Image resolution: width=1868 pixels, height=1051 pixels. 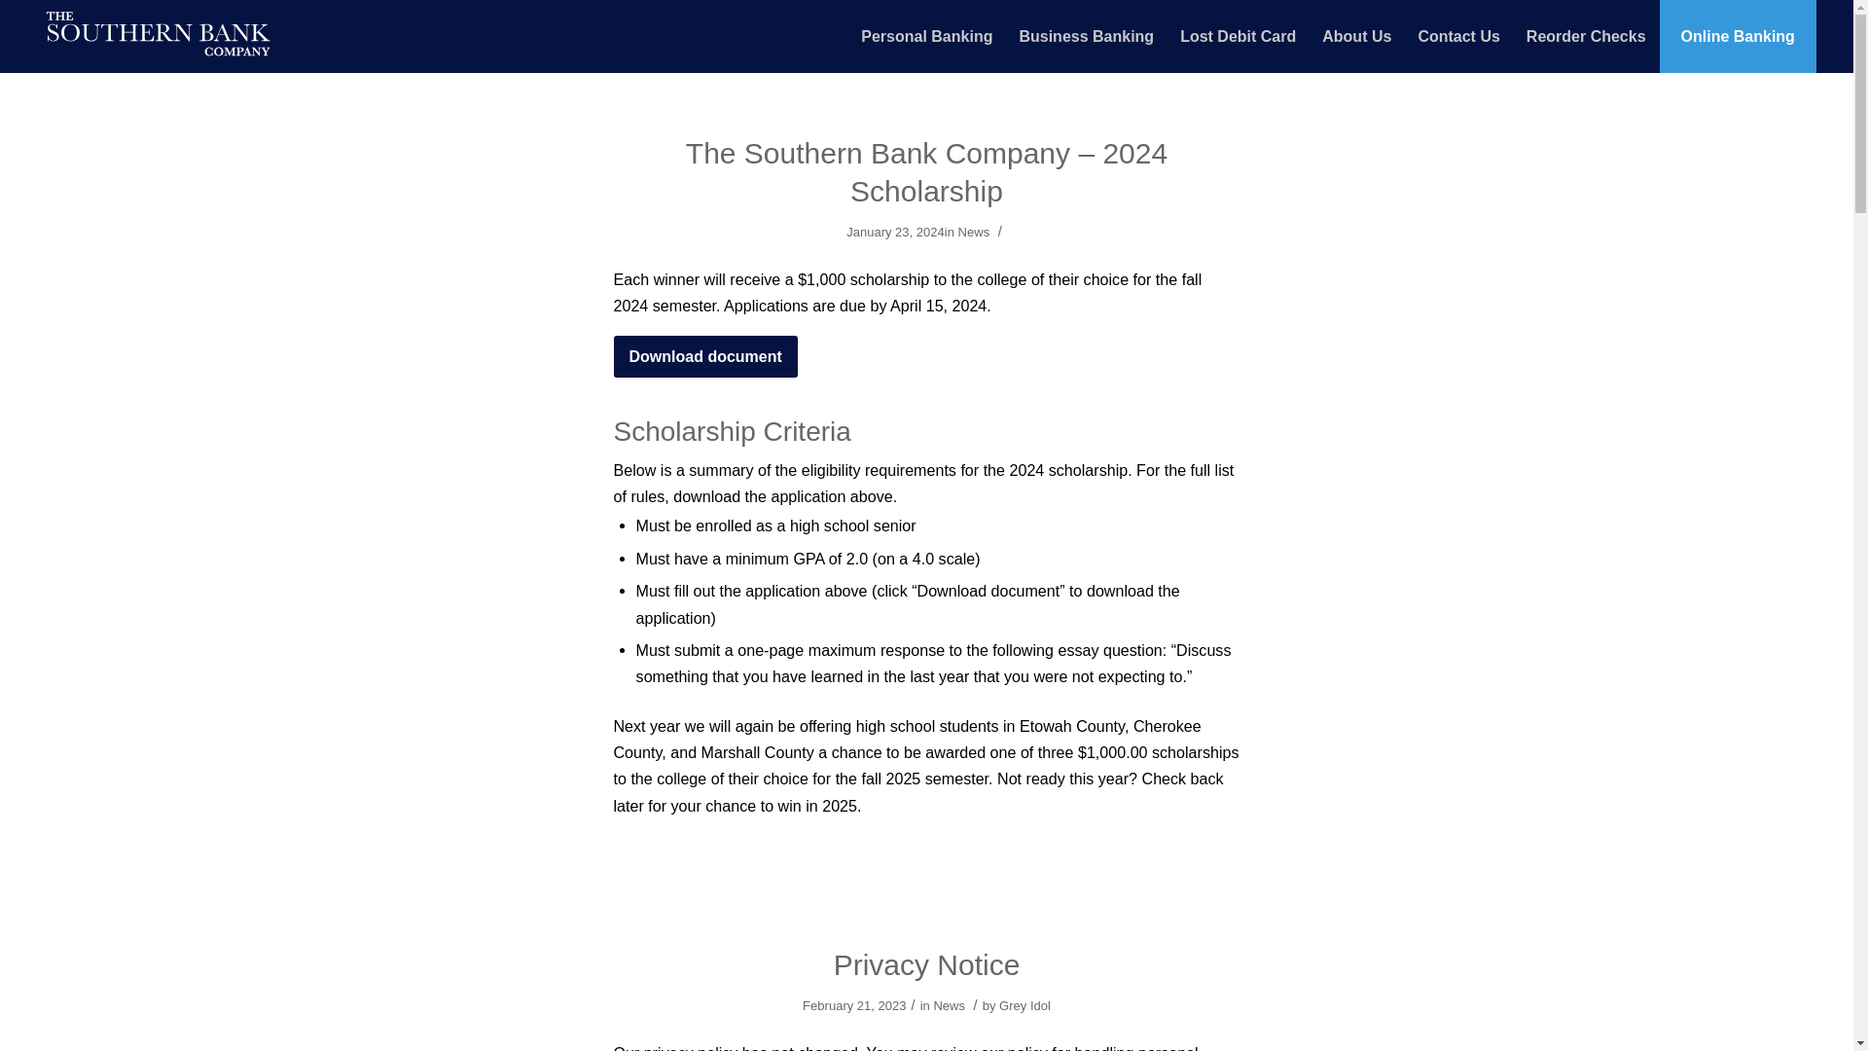 I want to click on Lost Debit Card, so click(x=1238, y=36).